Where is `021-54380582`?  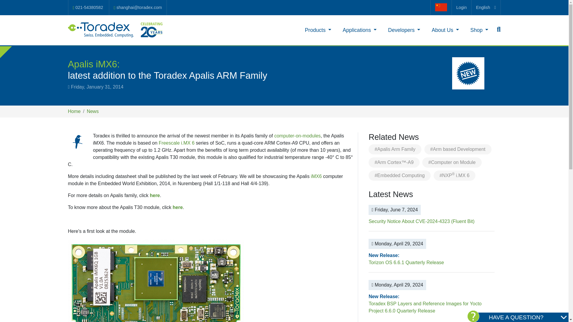
021-54380582 is located at coordinates (88, 7).